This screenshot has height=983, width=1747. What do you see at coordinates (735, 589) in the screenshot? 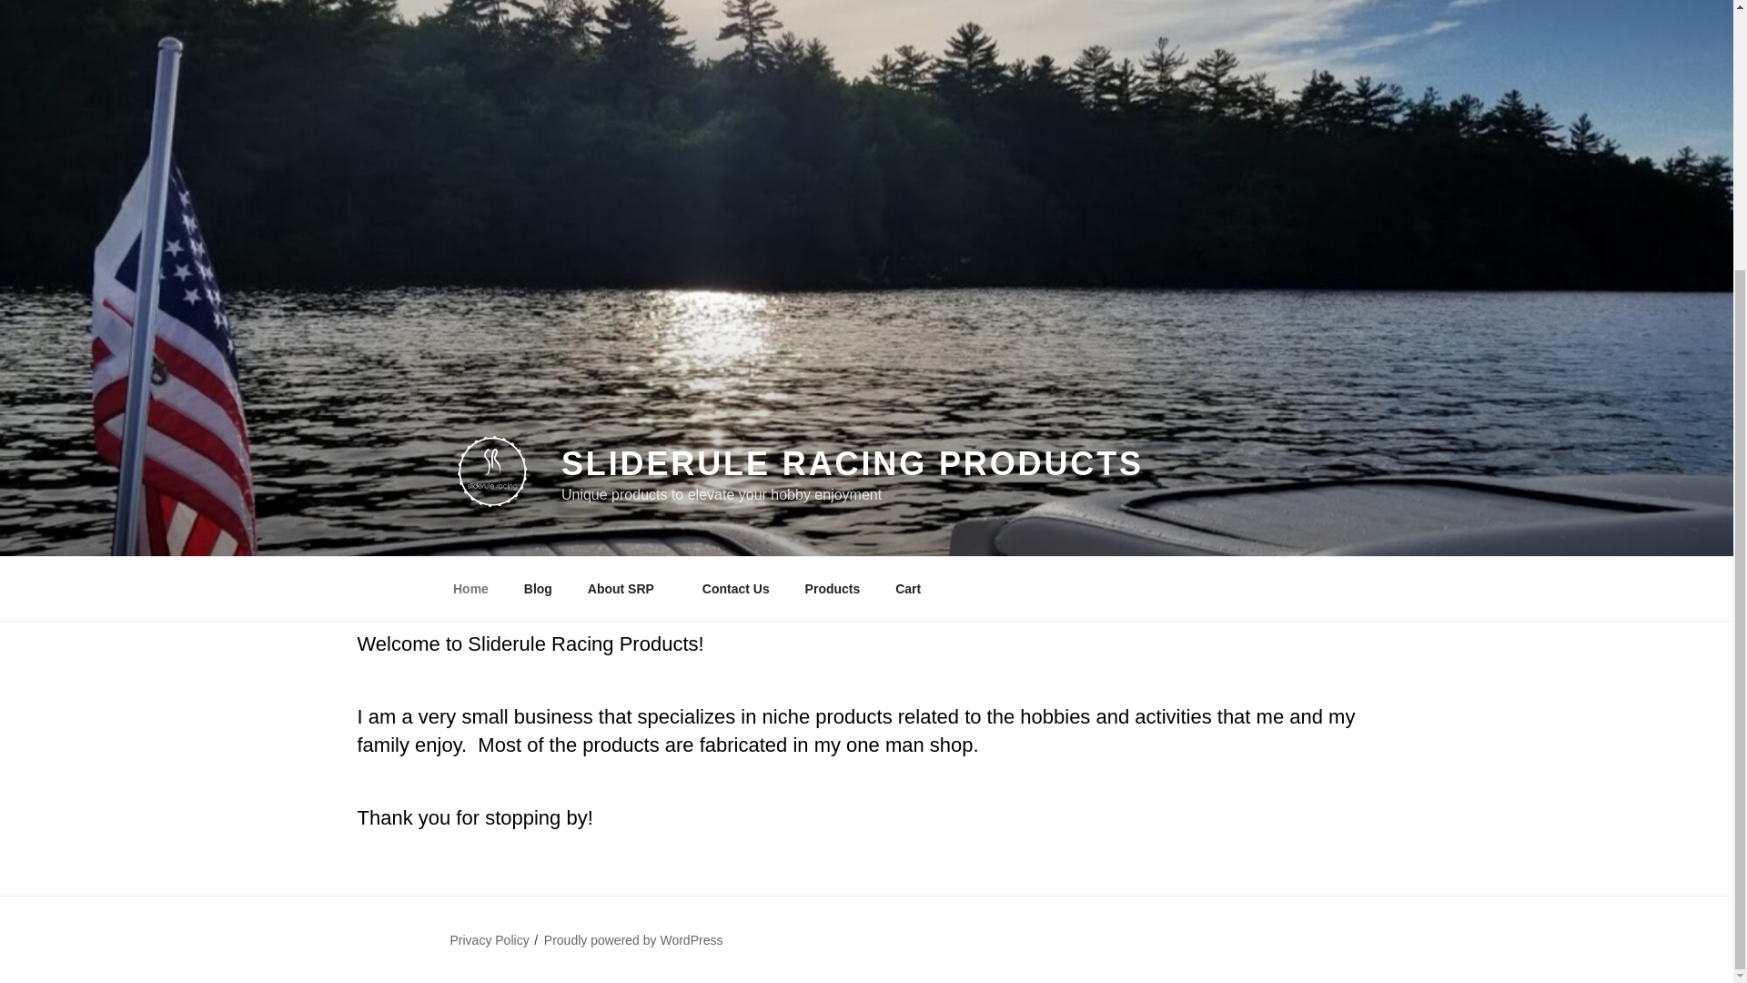
I see `Contact Us` at bounding box center [735, 589].